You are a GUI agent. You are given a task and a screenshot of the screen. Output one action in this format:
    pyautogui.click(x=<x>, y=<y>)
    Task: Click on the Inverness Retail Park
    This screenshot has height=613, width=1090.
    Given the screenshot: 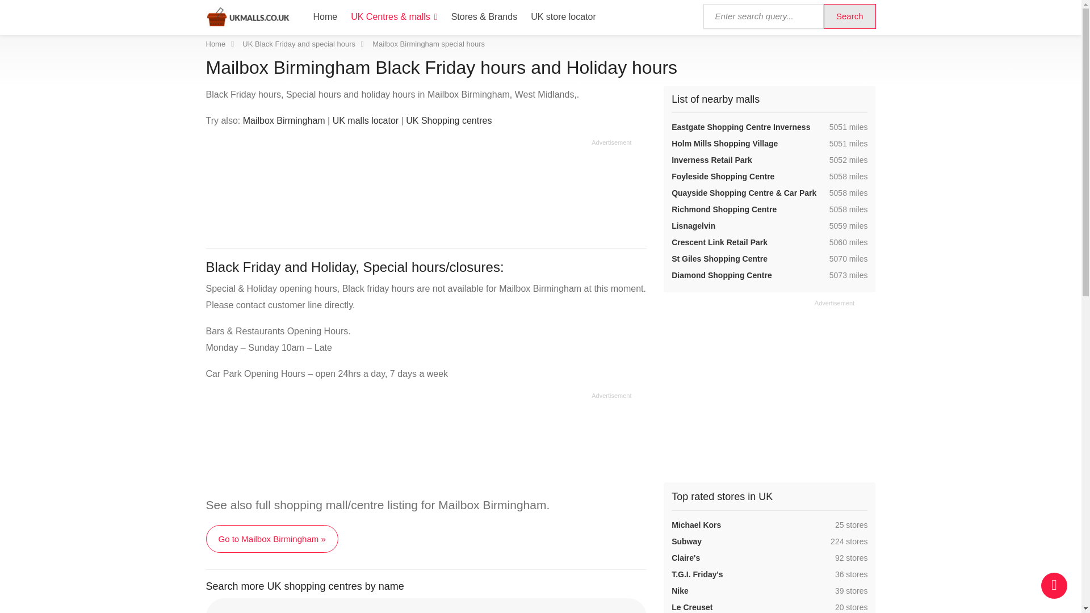 What is the action you would take?
    pyautogui.click(x=711, y=160)
    